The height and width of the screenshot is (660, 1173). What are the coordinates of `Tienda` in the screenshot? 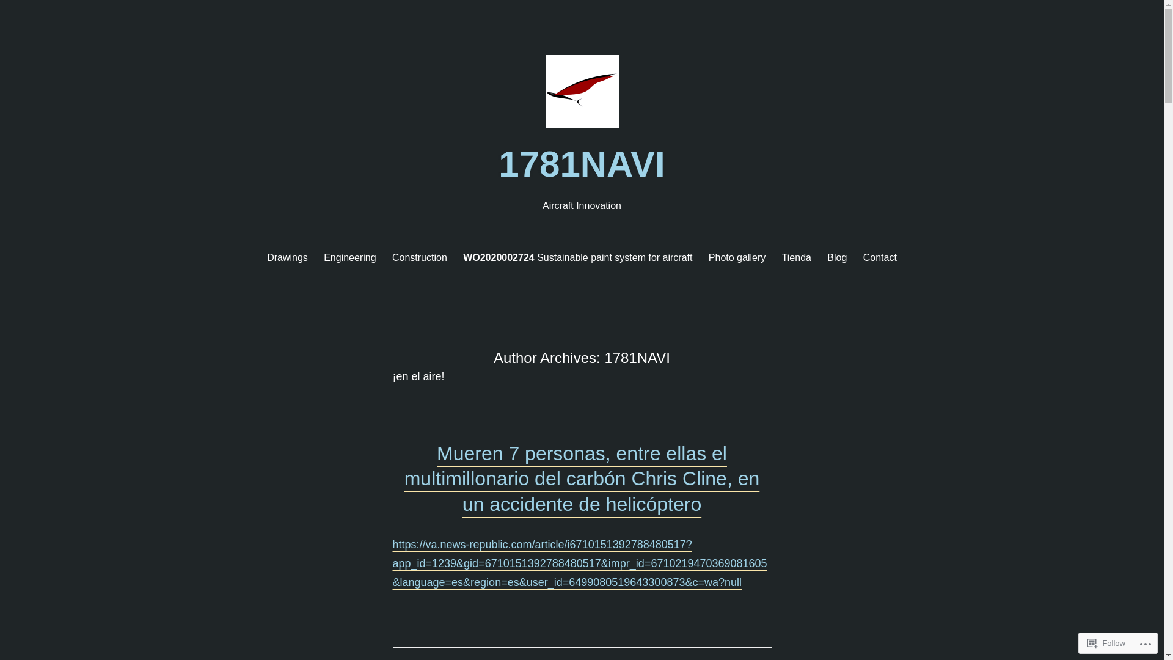 It's located at (797, 258).